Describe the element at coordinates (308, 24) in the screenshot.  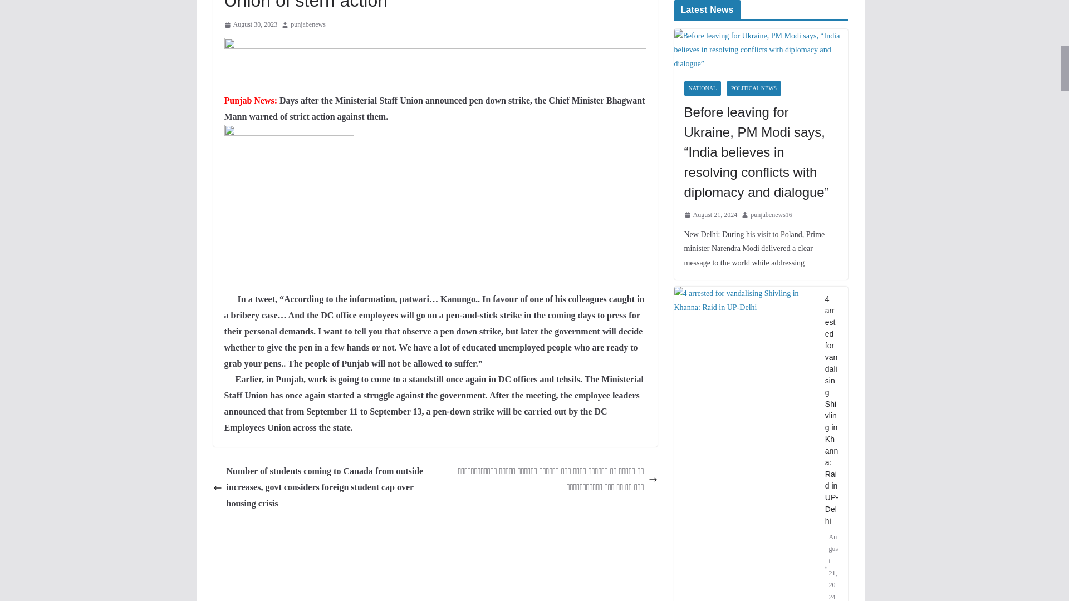
I see `punjabenews` at that location.